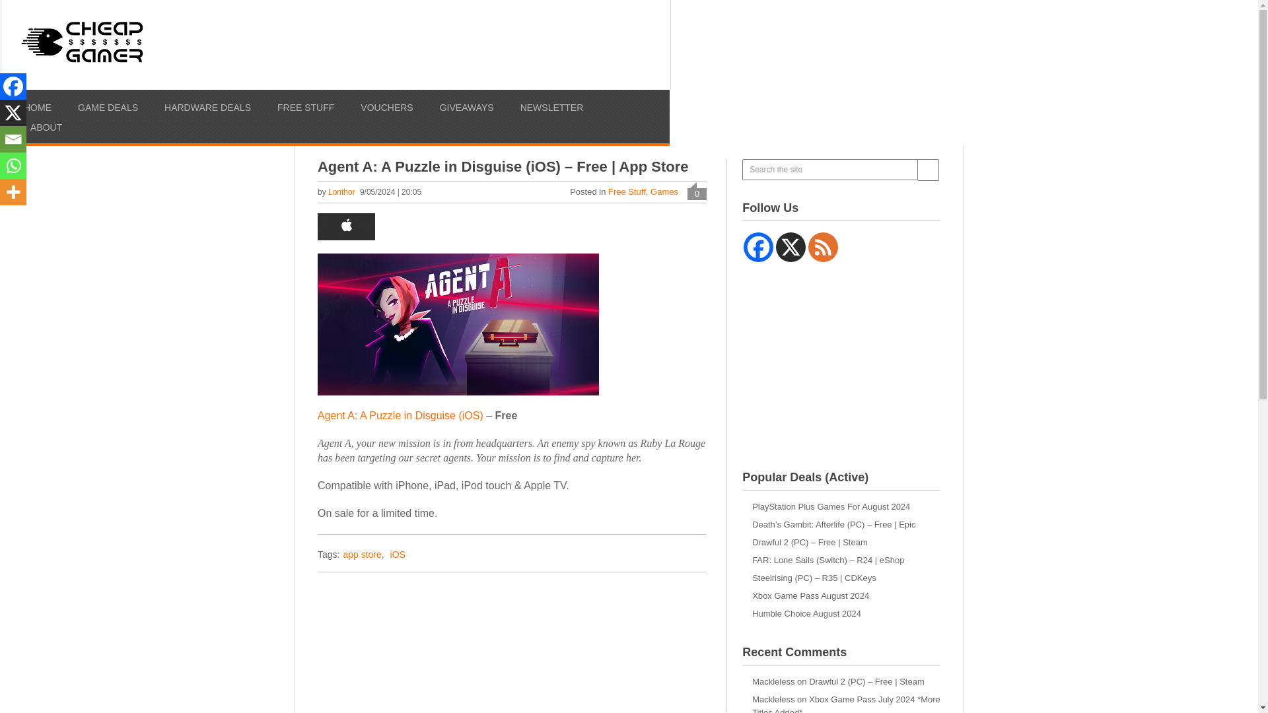 This screenshot has height=713, width=1268. What do you see at coordinates (13, 192) in the screenshot?
I see `More` at bounding box center [13, 192].